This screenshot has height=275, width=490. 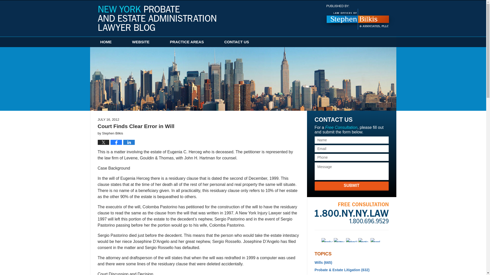 What do you see at coordinates (351, 240) in the screenshot?
I see `LinkedIn` at bounding box center [351, 240].